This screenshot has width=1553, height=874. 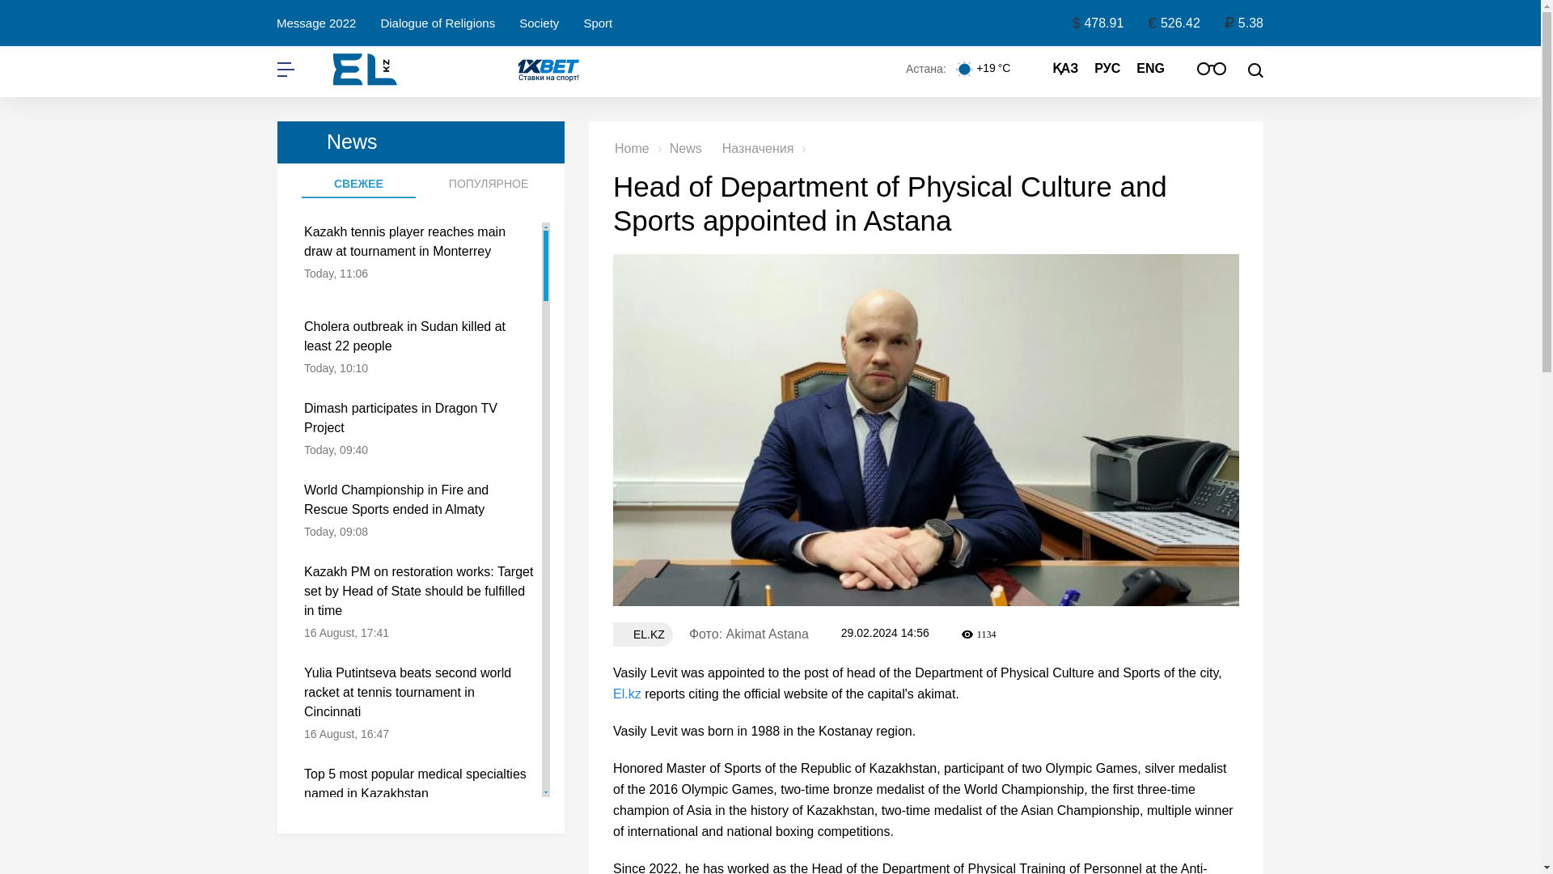 What do you see at coordinates (597, 24) in the screenshot?
I see `Sport` at bounding box center [597, 24].